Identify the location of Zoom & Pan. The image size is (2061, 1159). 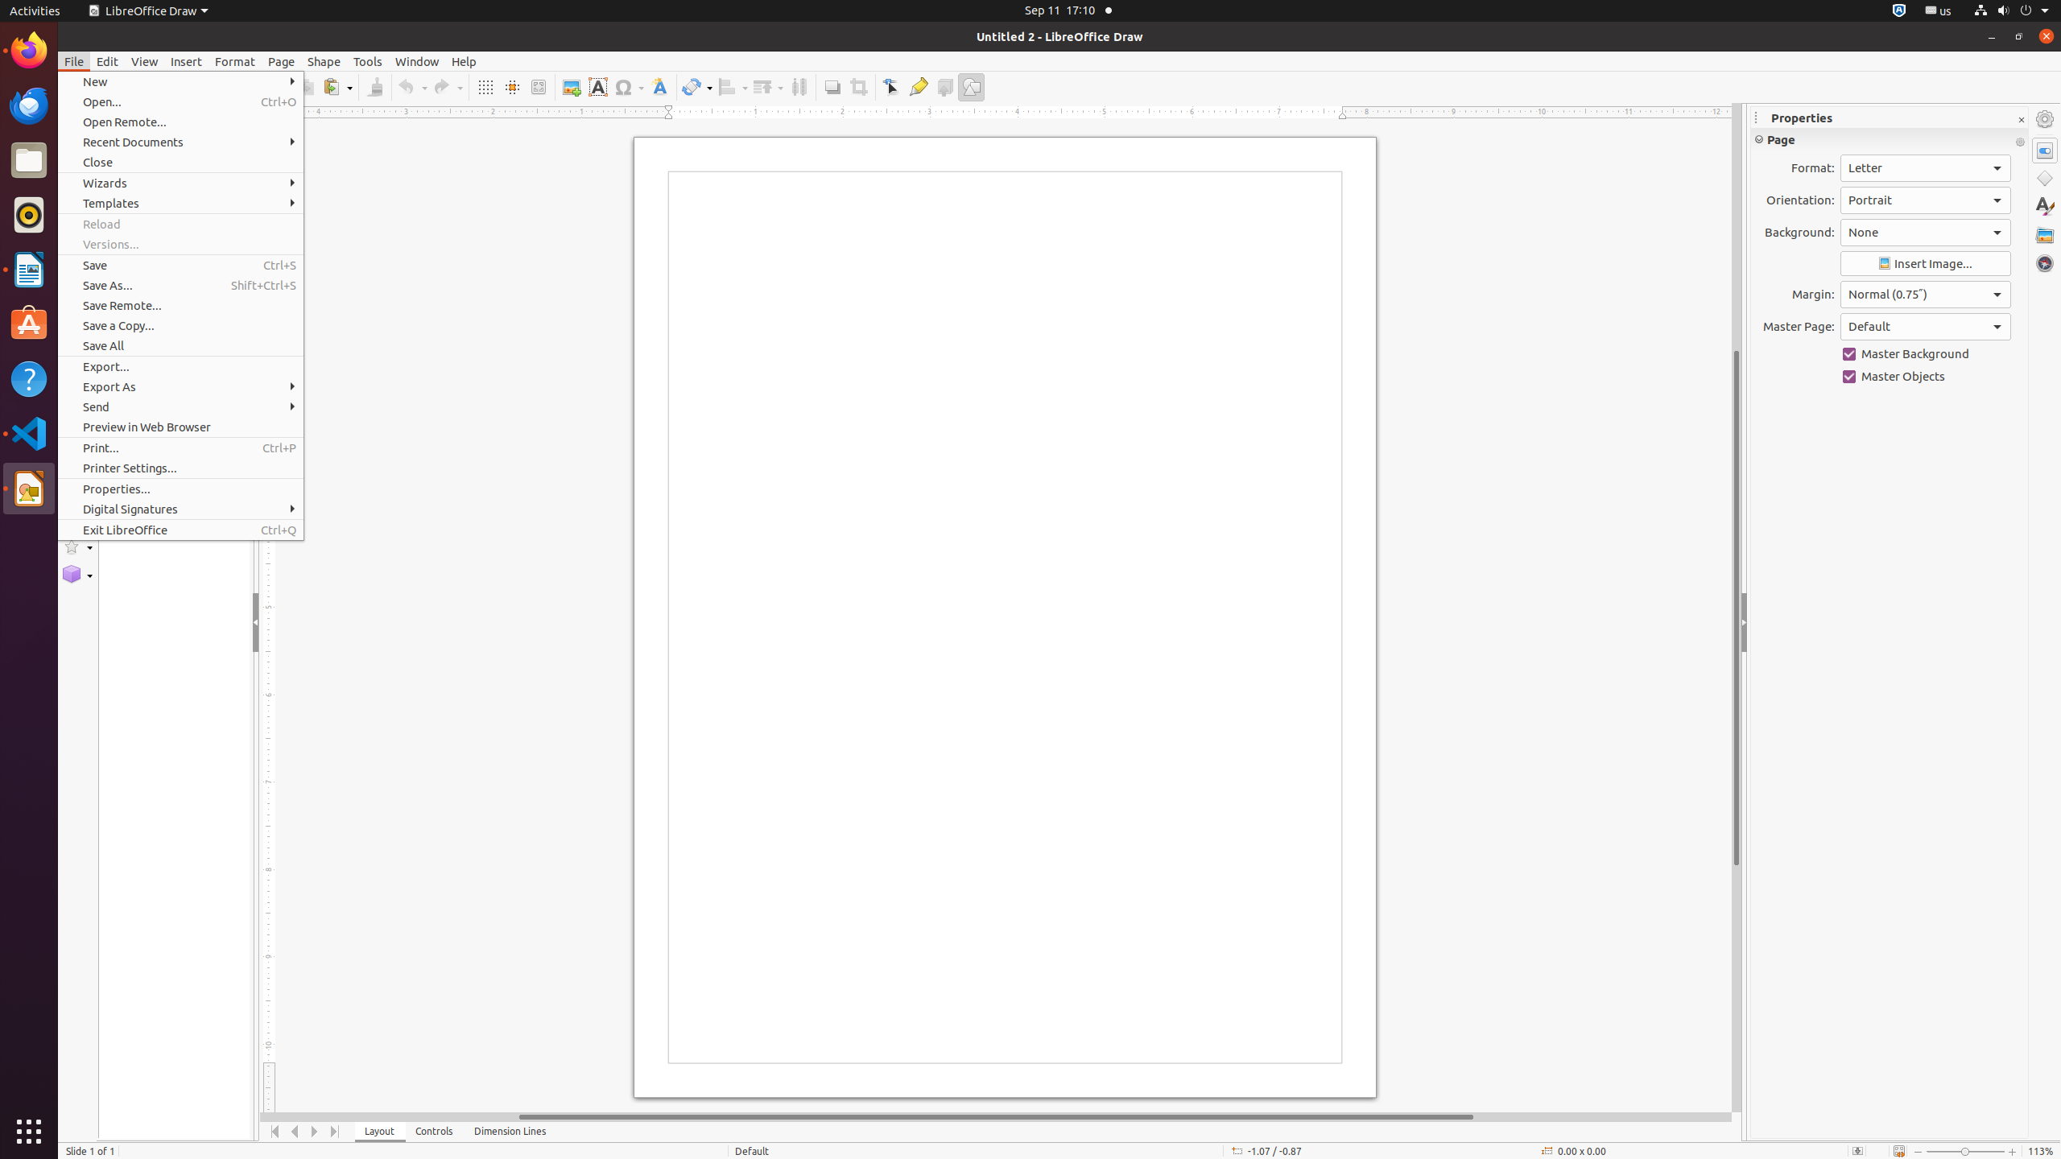
(538, 87).